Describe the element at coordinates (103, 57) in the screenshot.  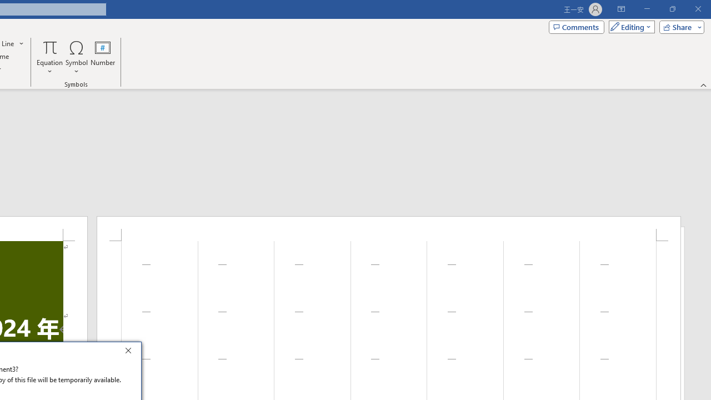
I see `Number...` at that location.